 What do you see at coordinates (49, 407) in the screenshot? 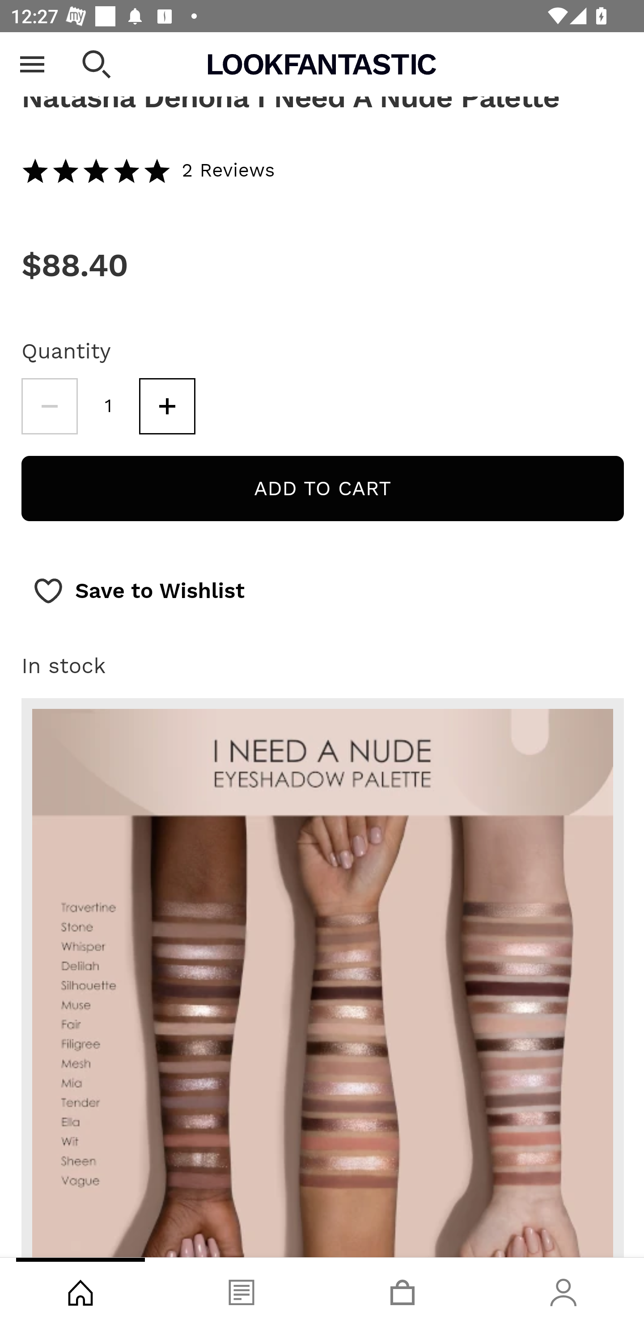
I see `Decrease quantity` at bounding box center [49, 407].